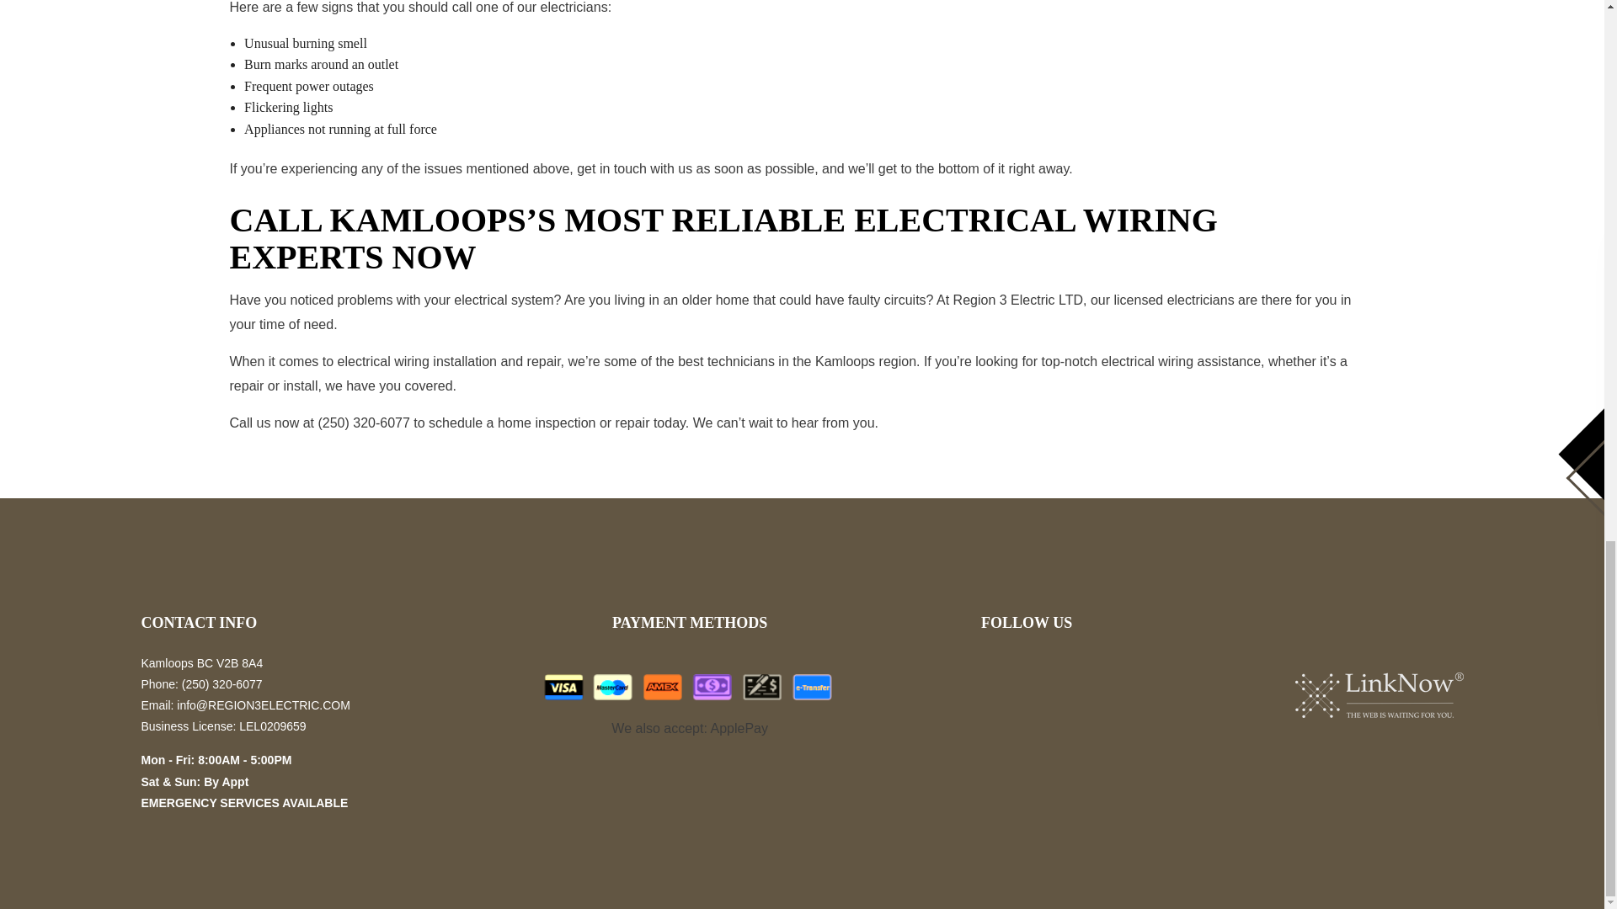  What do you see at coordinates (612, 687) in the screenshot?
I see `Mastercard` at bounding box center [612, 687].